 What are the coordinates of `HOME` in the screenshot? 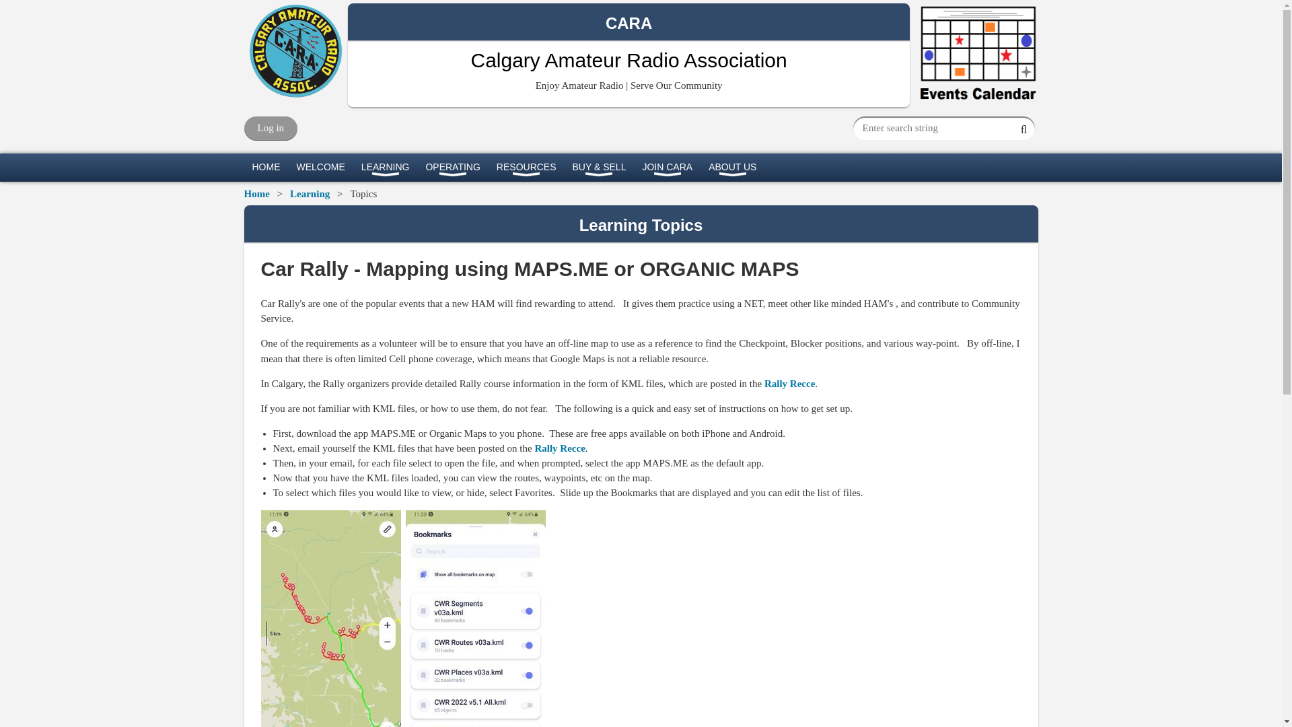 It's located at (266, 167).